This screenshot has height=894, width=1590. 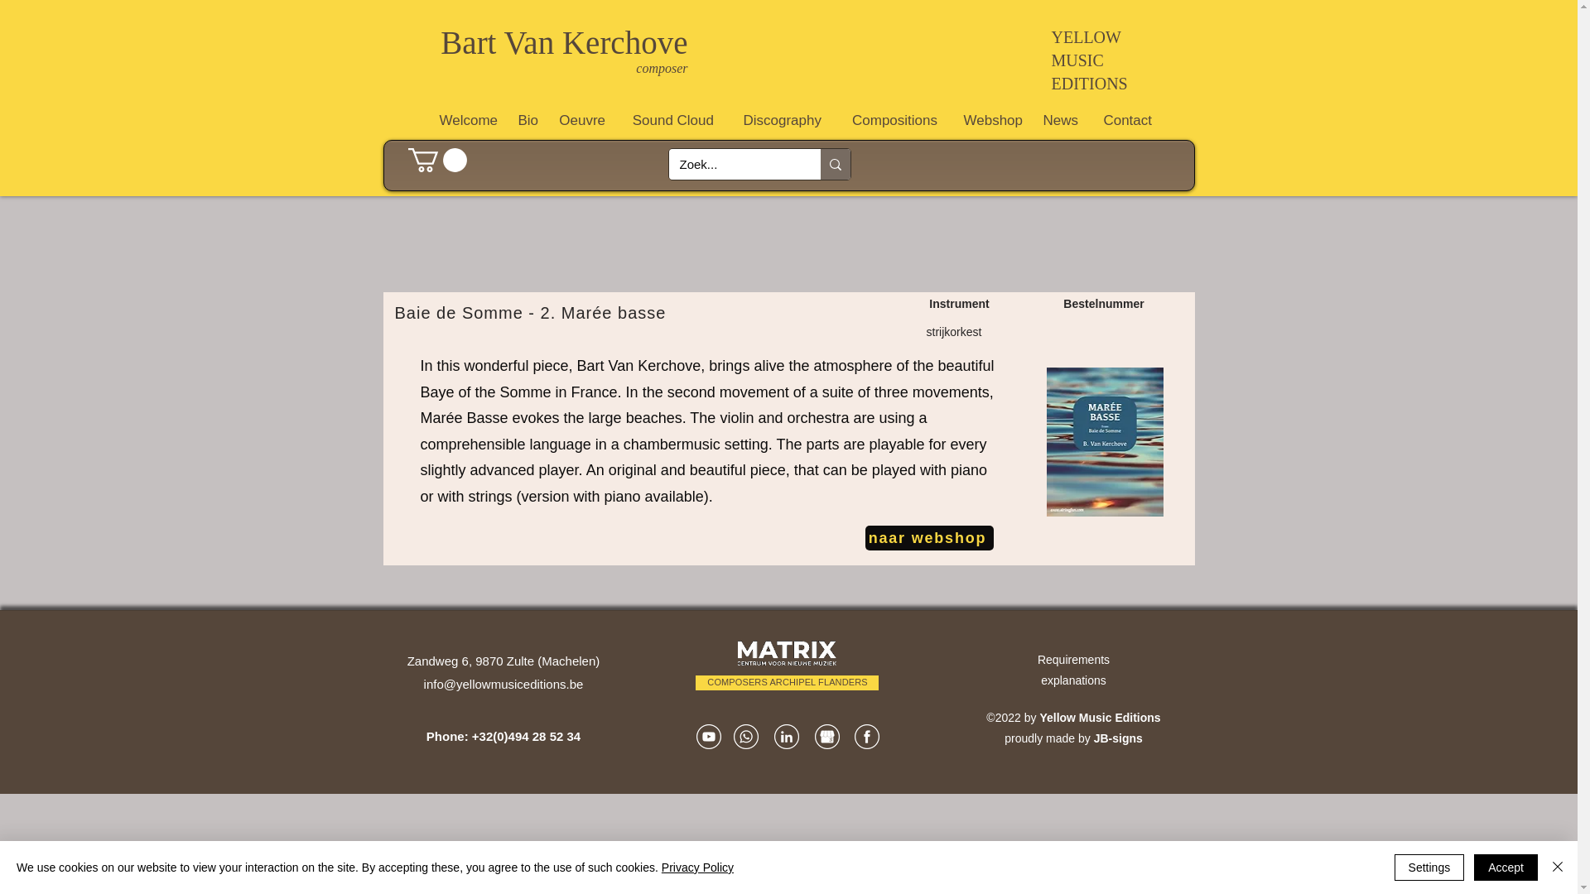 I want to click on Bart Van Kerchove, so click(x=563, y=43).